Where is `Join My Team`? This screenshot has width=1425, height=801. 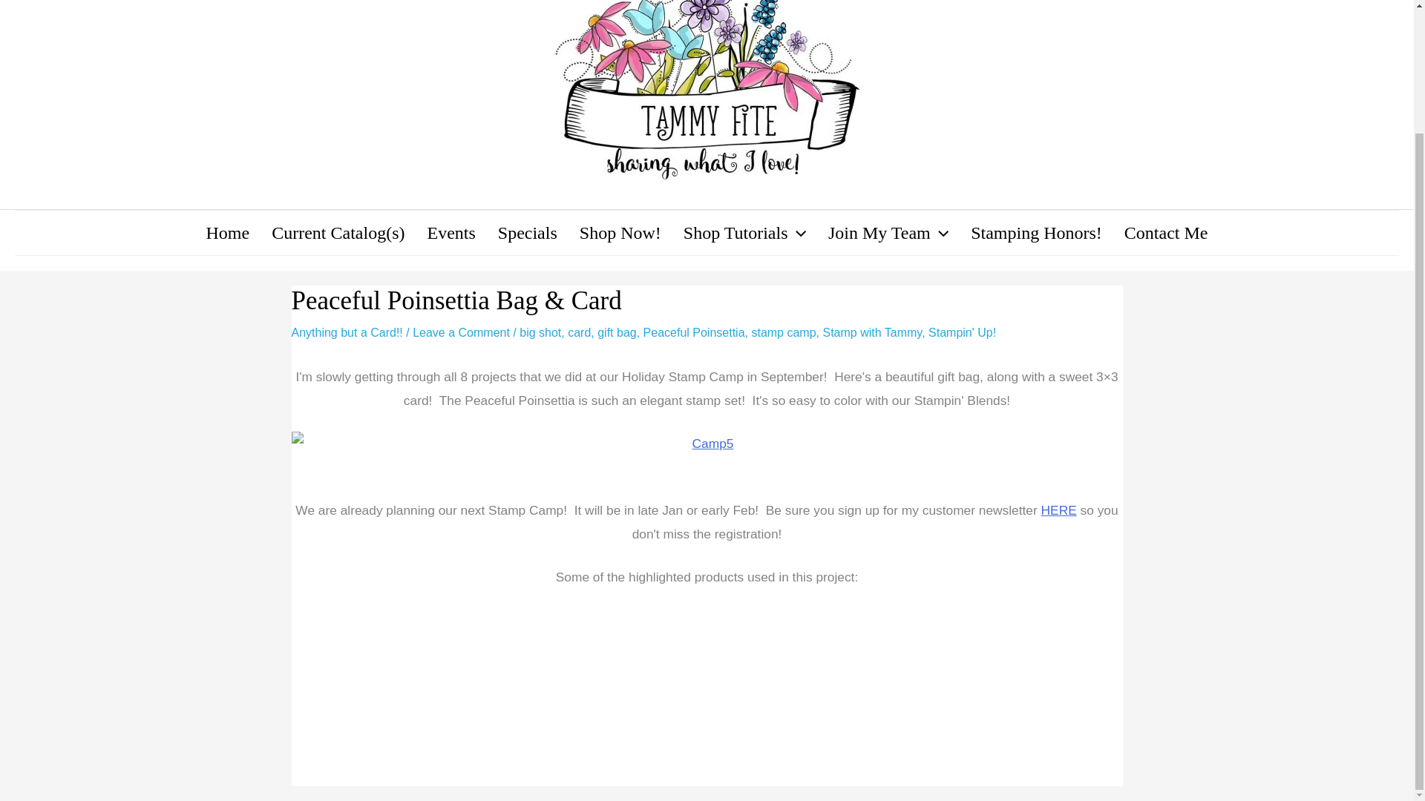 Join My Team is located at coordinates (888, 233).